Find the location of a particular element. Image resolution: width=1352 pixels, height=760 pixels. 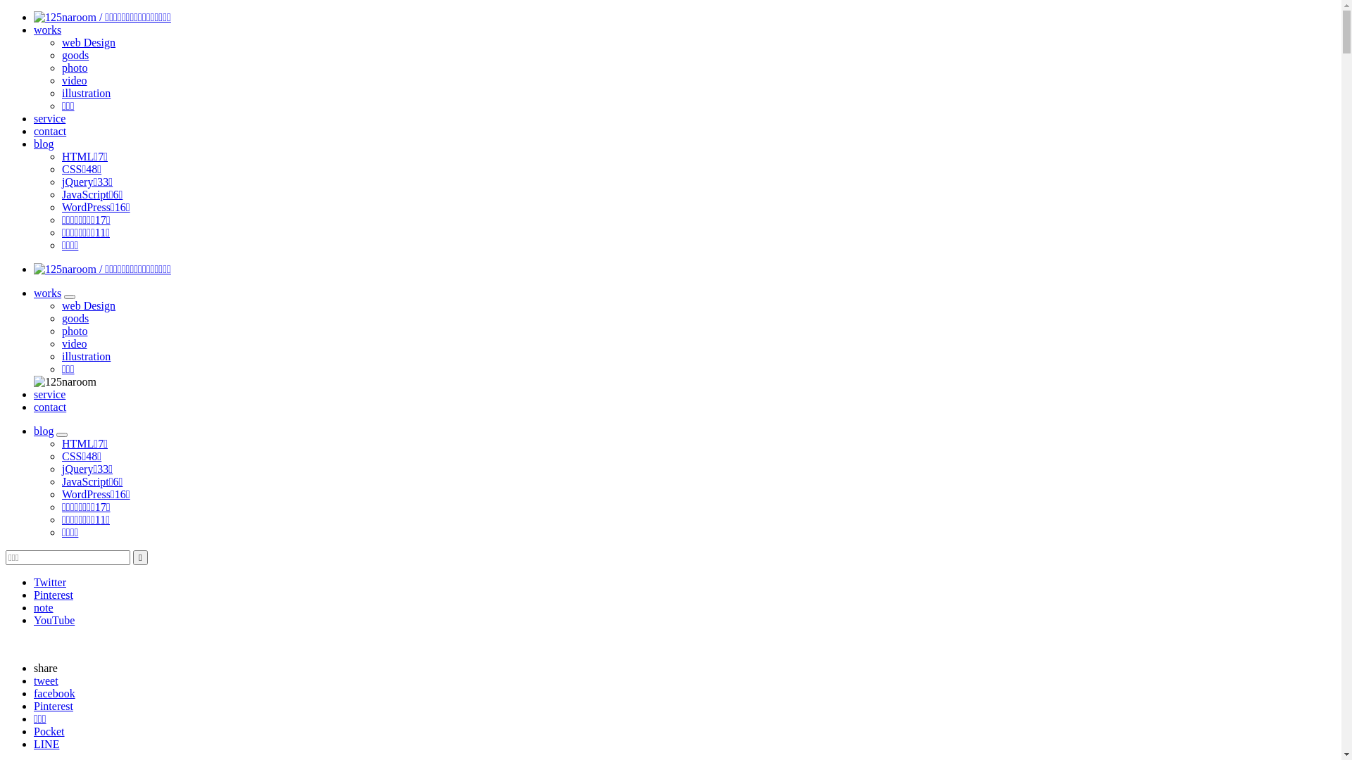

Pinterest is located at coordinates (54, 707).